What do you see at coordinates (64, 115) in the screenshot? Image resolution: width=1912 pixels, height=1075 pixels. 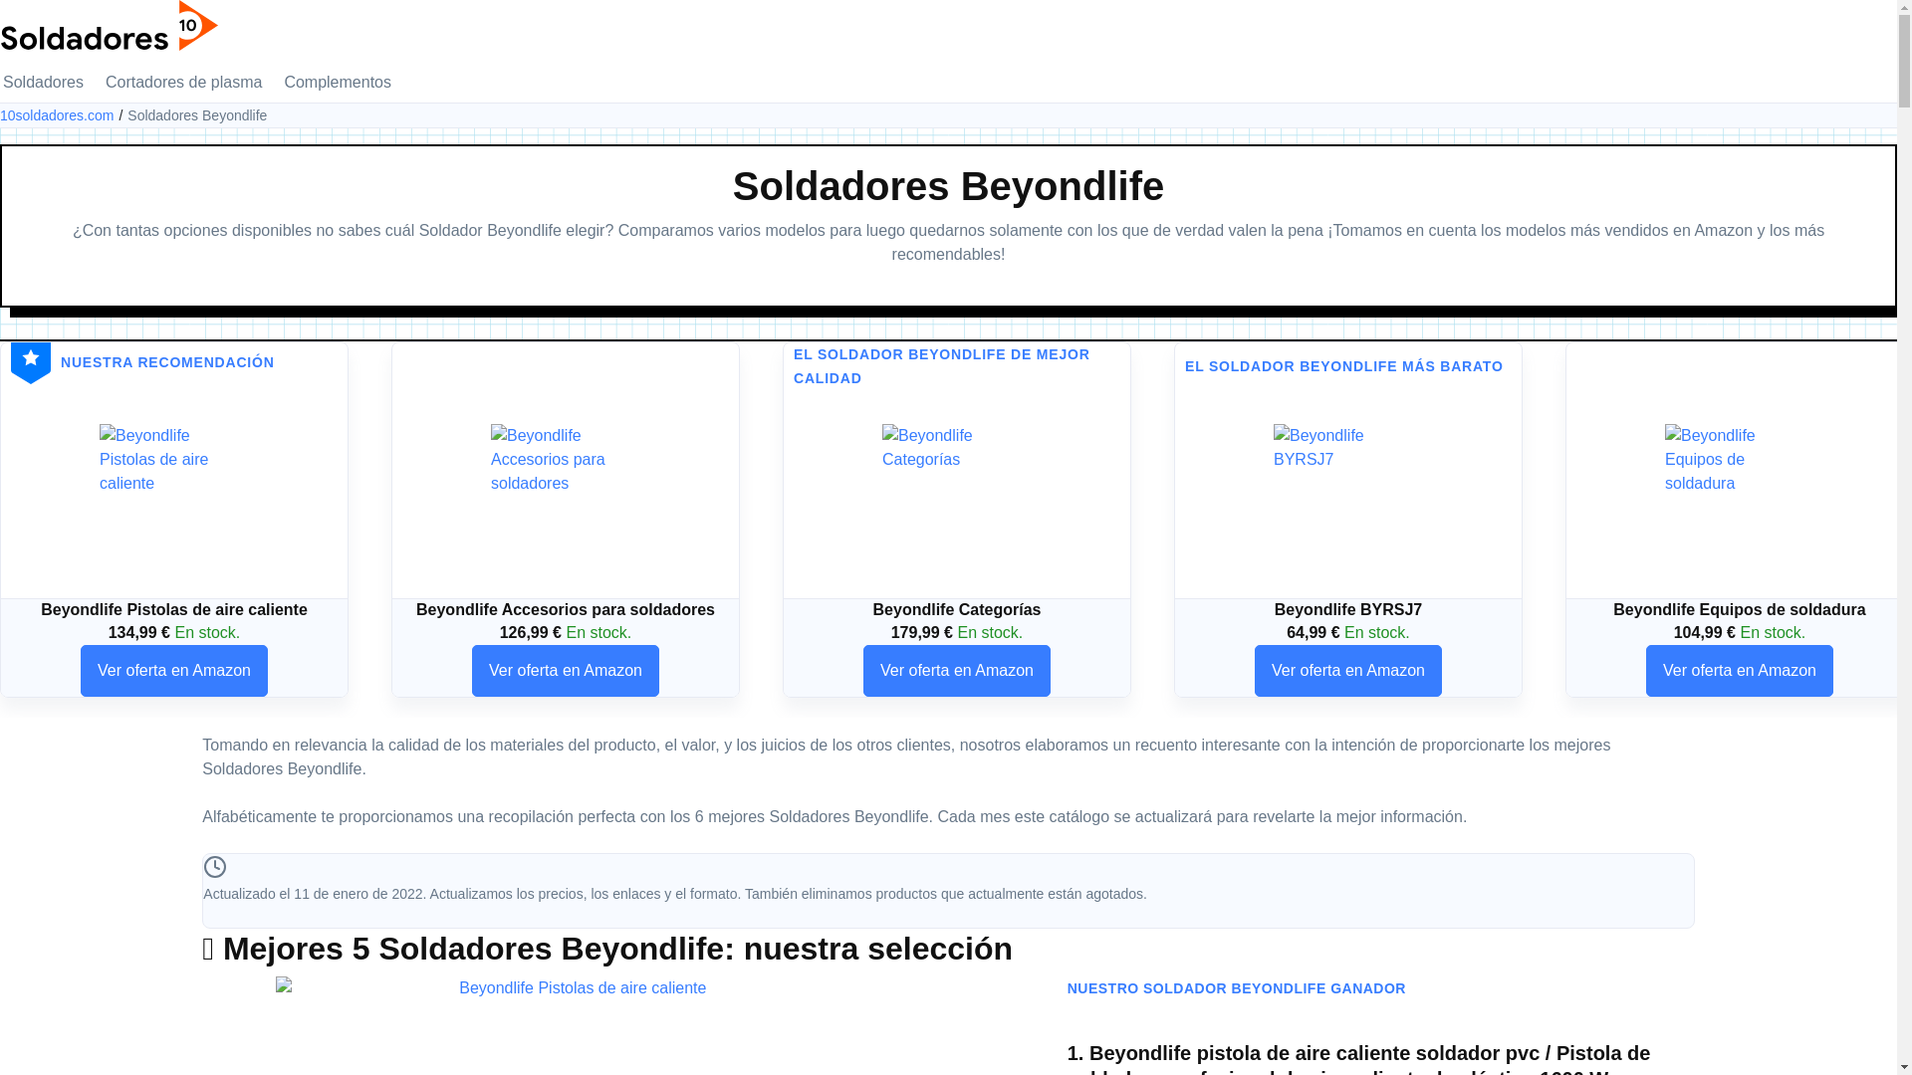 I see `10soldadores.com` at bounding box center [64, 115].